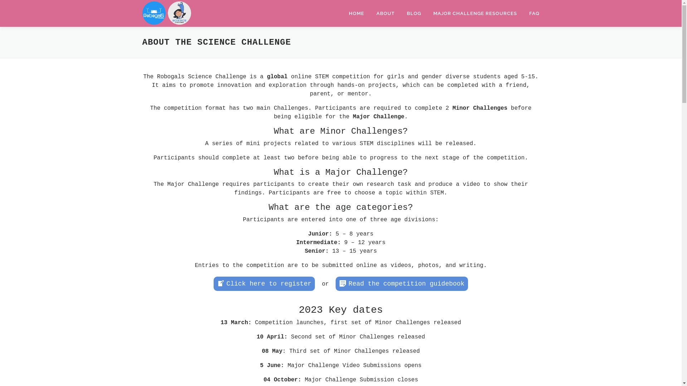 The height and width of the screenshot is (386, 687). Describe the element at coordinates (385, 14) in the screenshot. I see `ABOUT` at that location.